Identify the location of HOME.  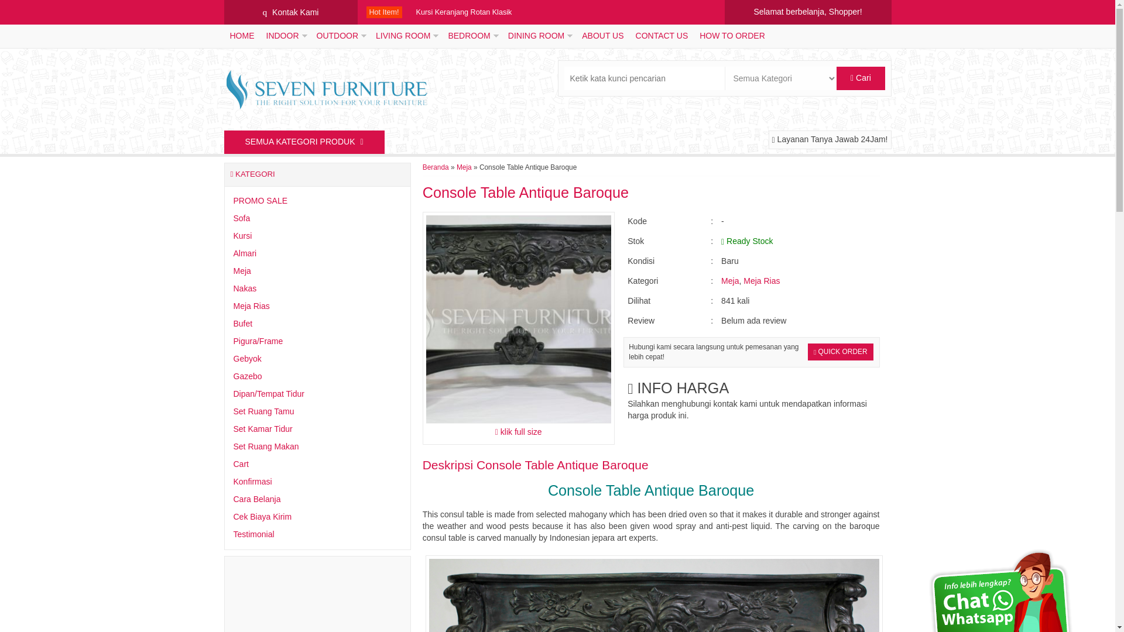
(241, 36).